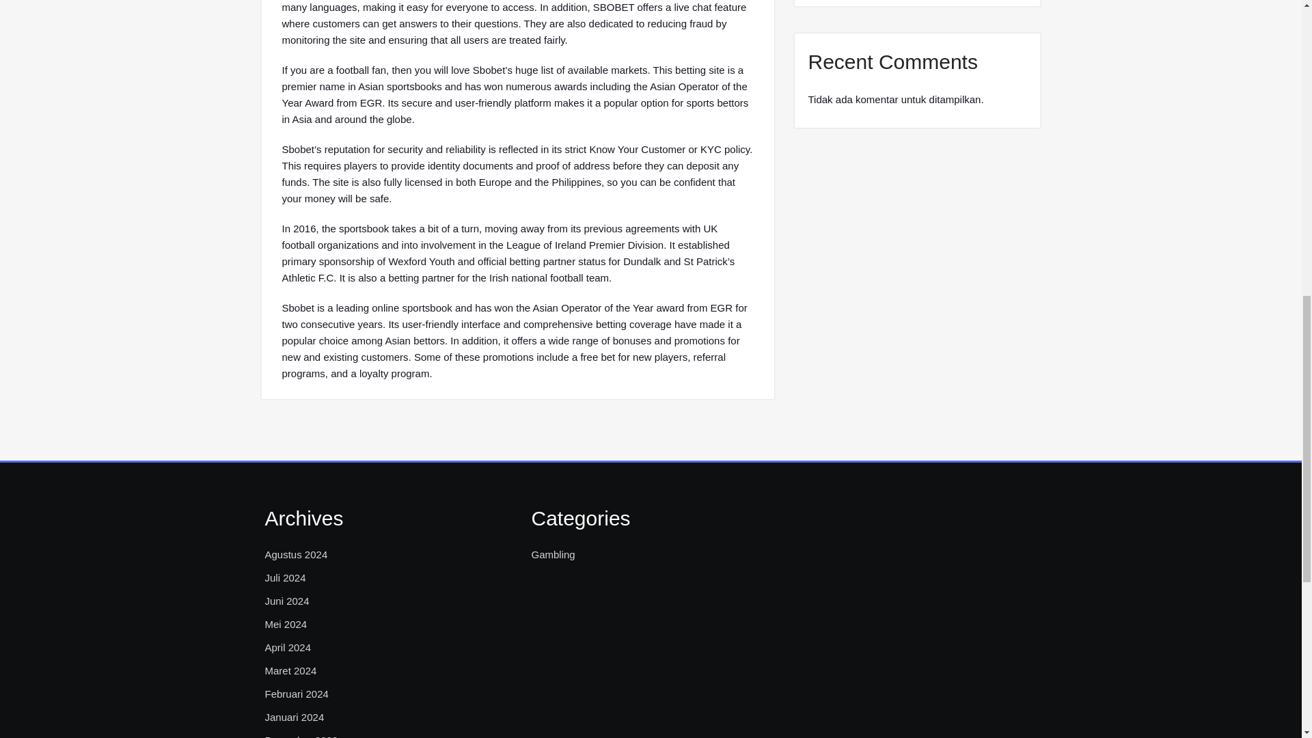 This screenshot has height=738, width=1312. Describe the element at coordinates (297, 555) in the screenshot. I see `Agustus 2024` at that location.